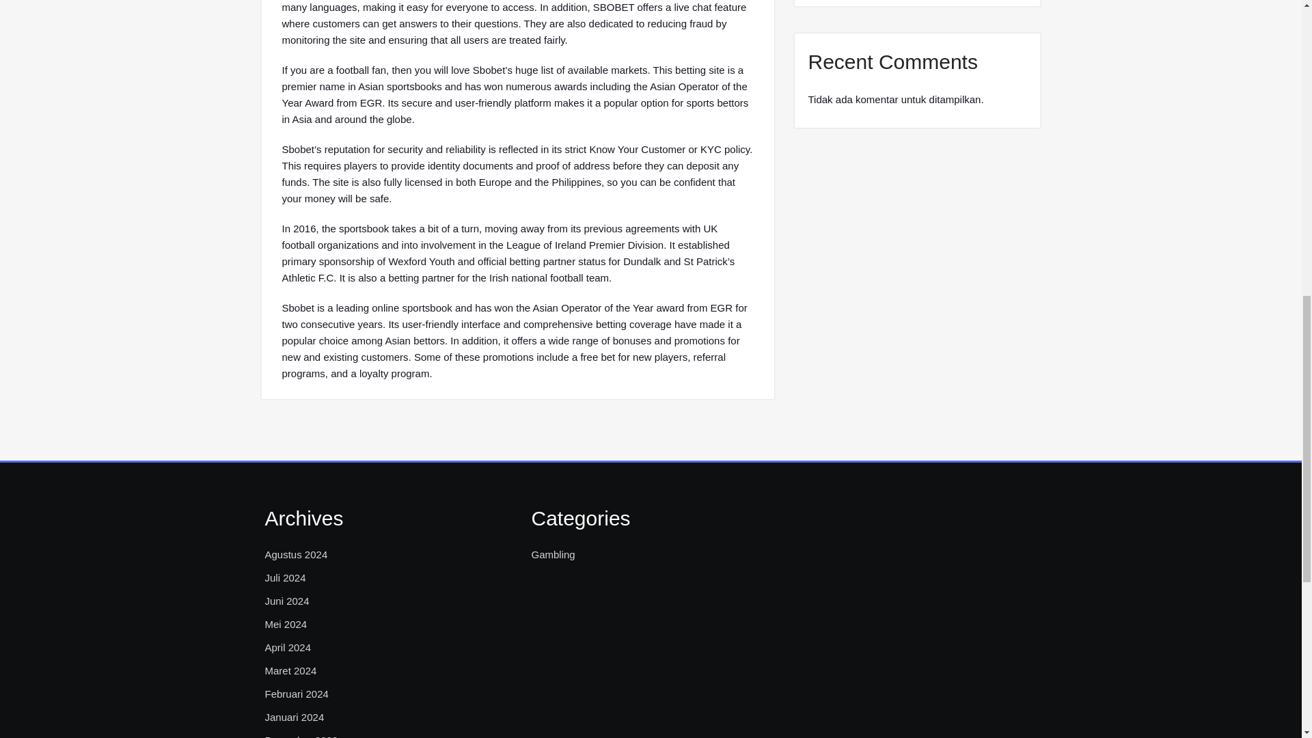 This screenshot has height=738, width=1312. Describe the element at coordinates (297, 555) in the screenshot. I see `Agustus 2024` at that location.